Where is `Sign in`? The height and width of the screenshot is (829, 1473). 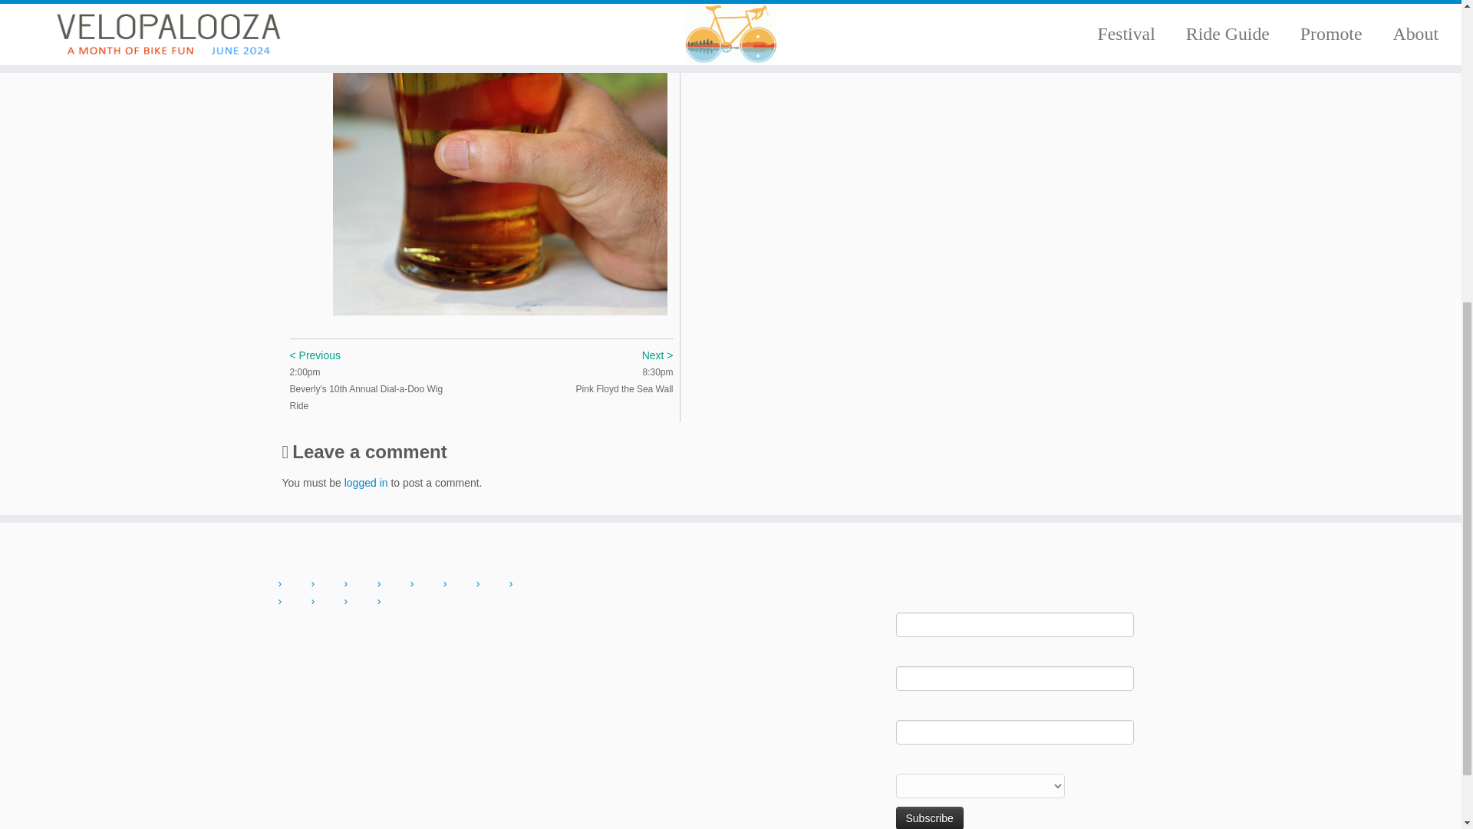
Sign in is located at coordinates (423, 656).